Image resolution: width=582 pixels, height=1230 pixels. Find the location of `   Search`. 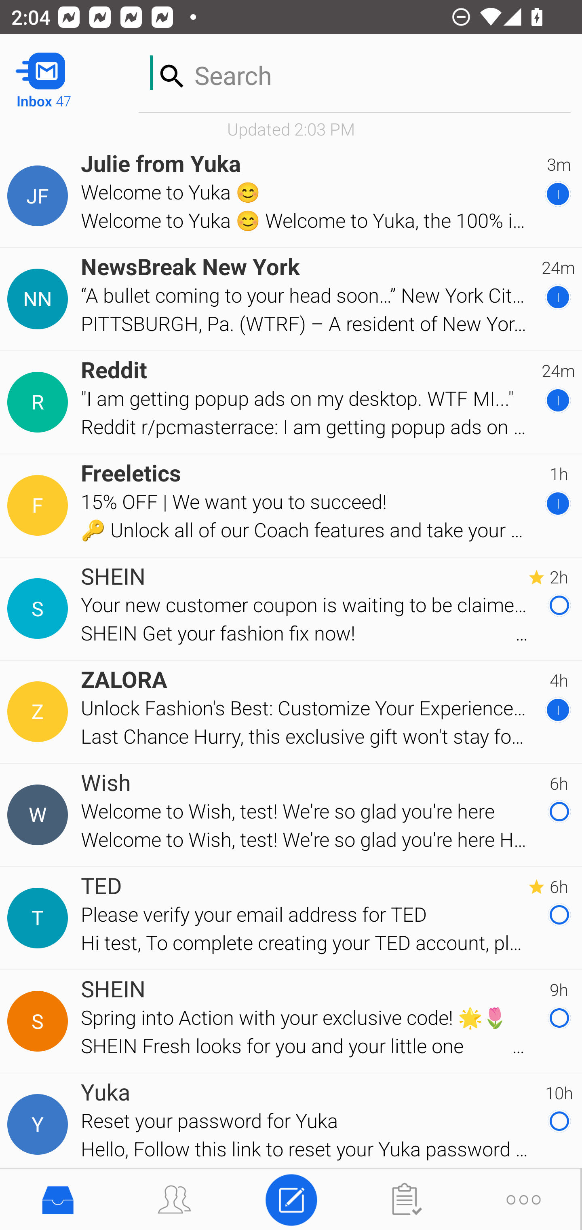

   Search is located at coordinates (354, 72).